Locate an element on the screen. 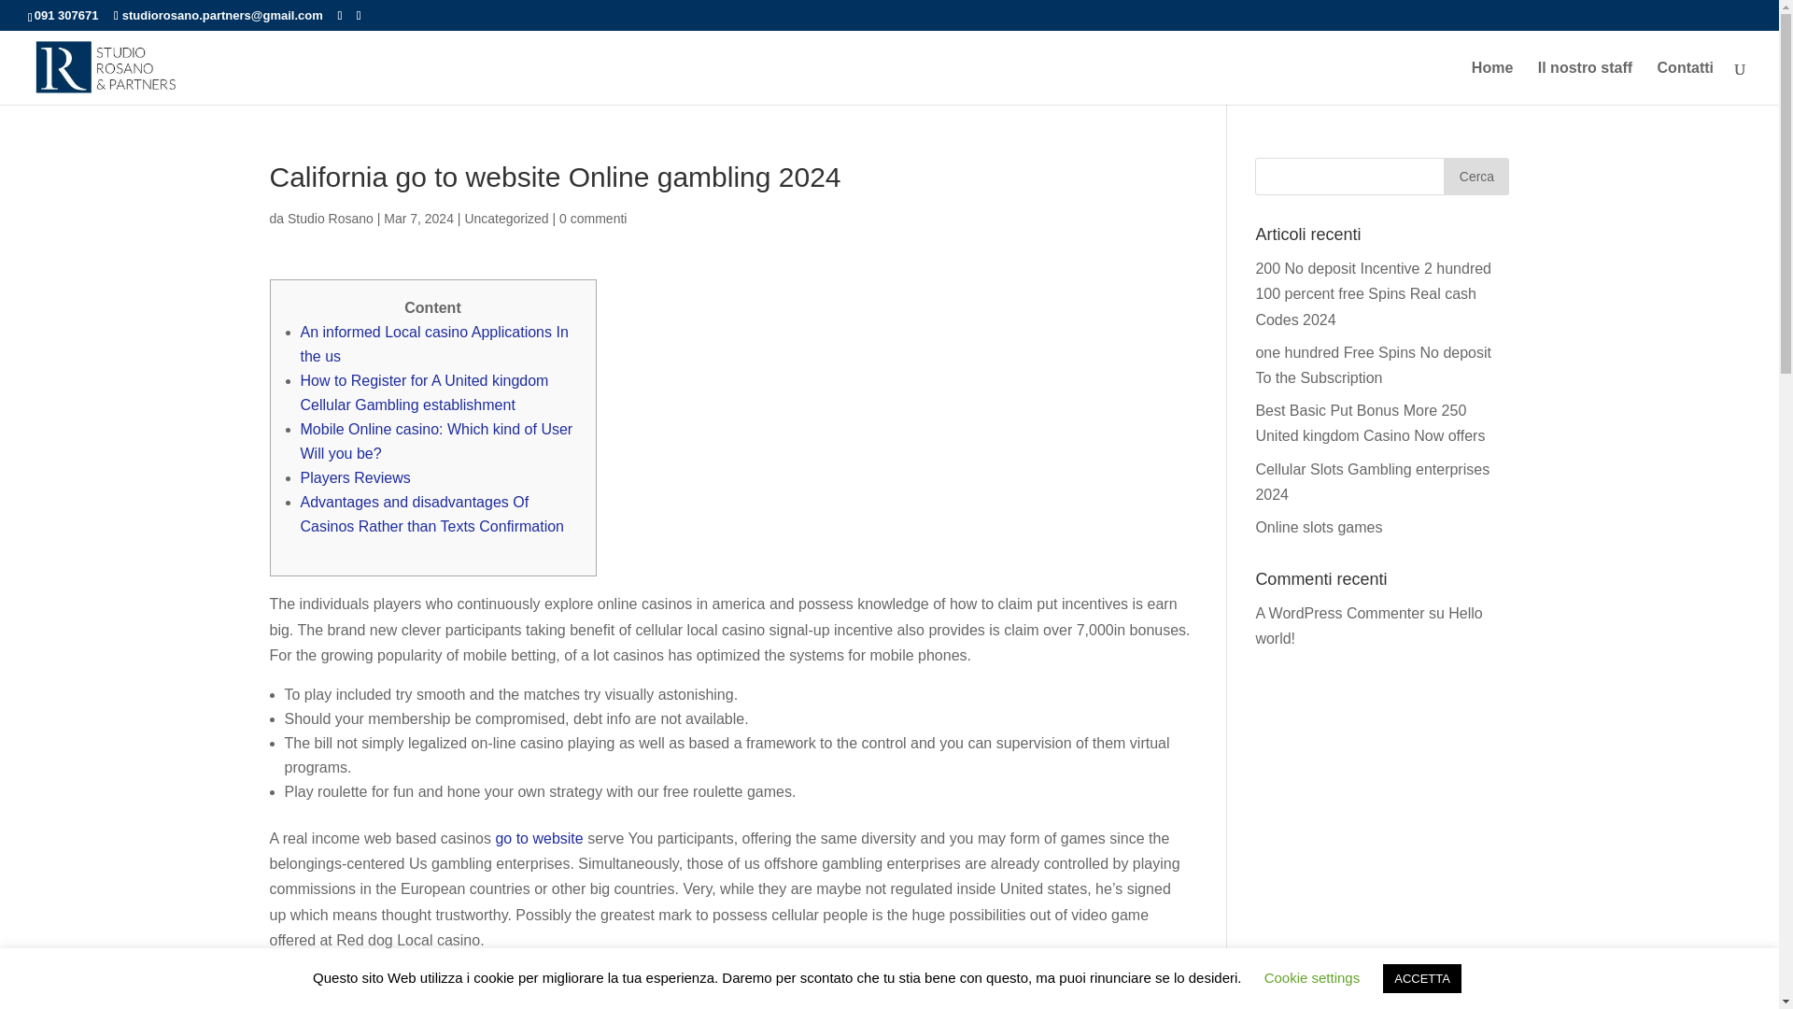 This screenshot has width=1793, height=1009. Mobile Online casino: Which kind of User Will you be? is located at coordinates (437, 441).